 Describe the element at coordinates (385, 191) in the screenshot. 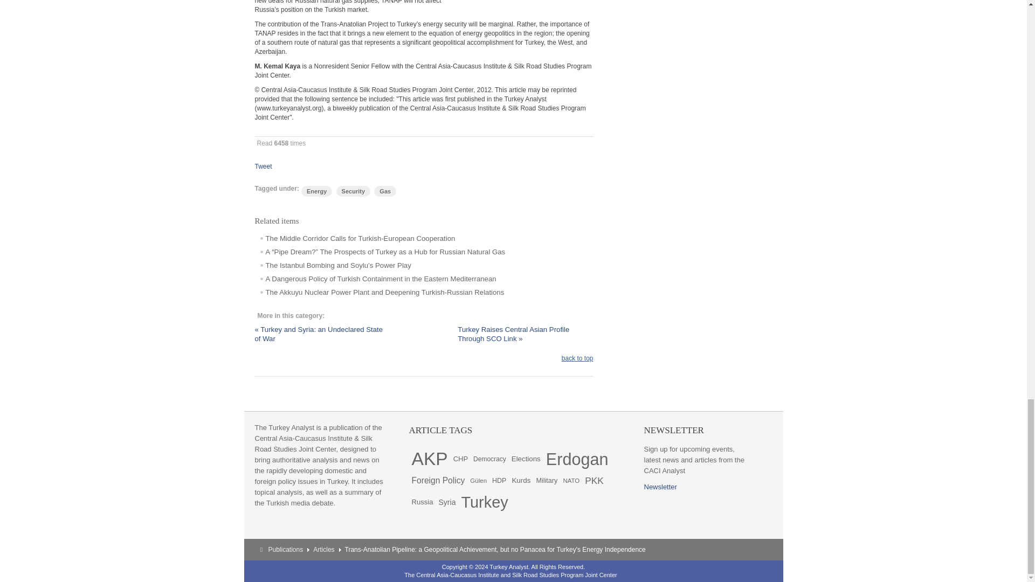

I see `Gas` at that location.